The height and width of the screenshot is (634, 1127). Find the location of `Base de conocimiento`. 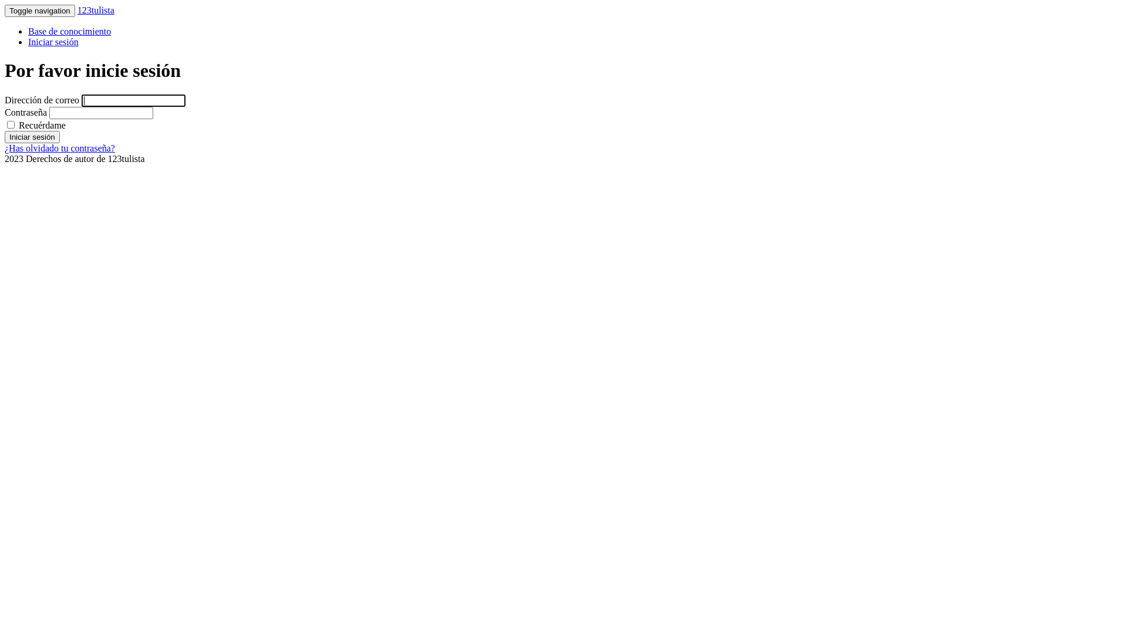

Base de conocimiento is located at coordinates (69, 32).